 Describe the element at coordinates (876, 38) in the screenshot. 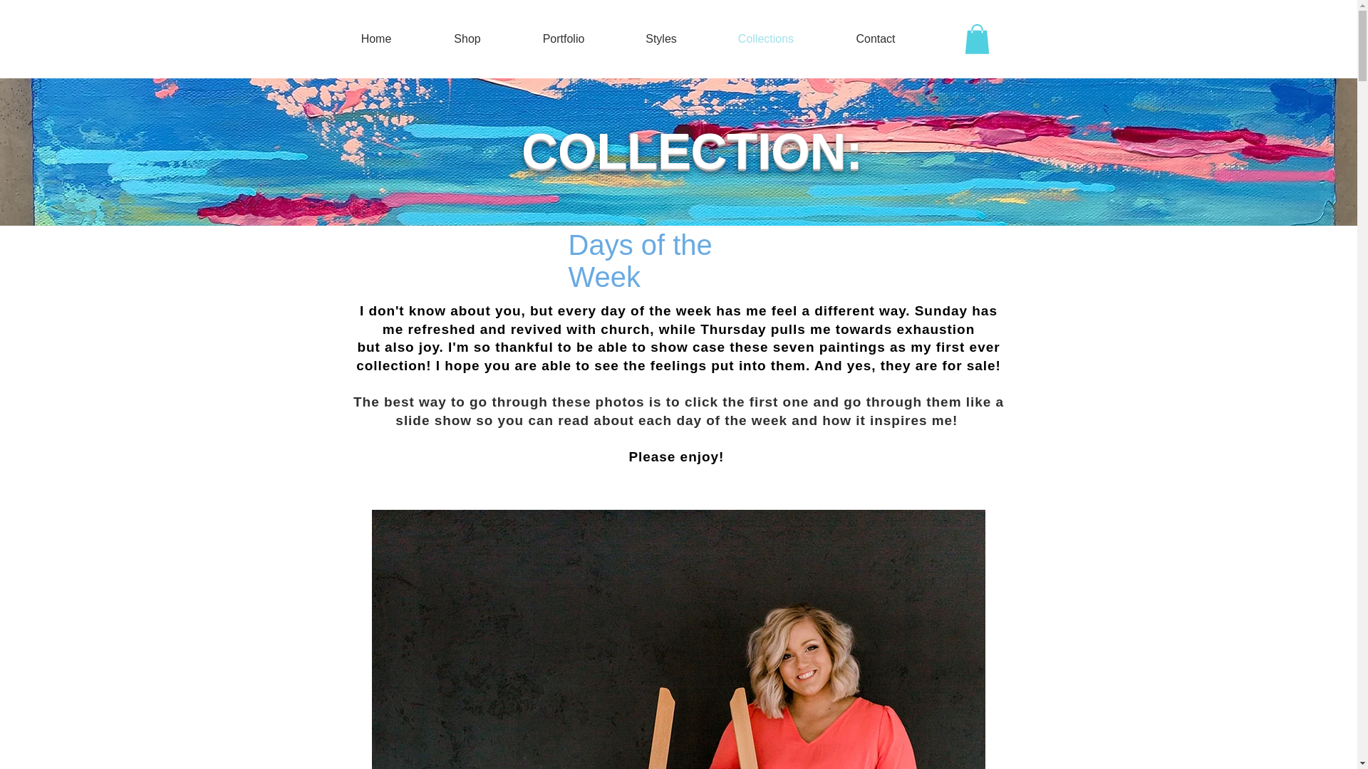

I see `Contact` at that location.